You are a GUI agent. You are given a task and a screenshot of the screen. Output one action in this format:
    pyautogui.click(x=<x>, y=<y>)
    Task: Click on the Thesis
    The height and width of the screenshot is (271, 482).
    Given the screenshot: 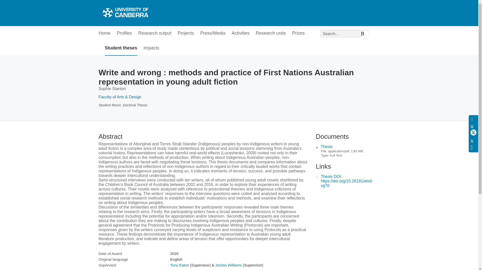 What is the action you would take?
    pyautogui.click(x=327, y=147)
    